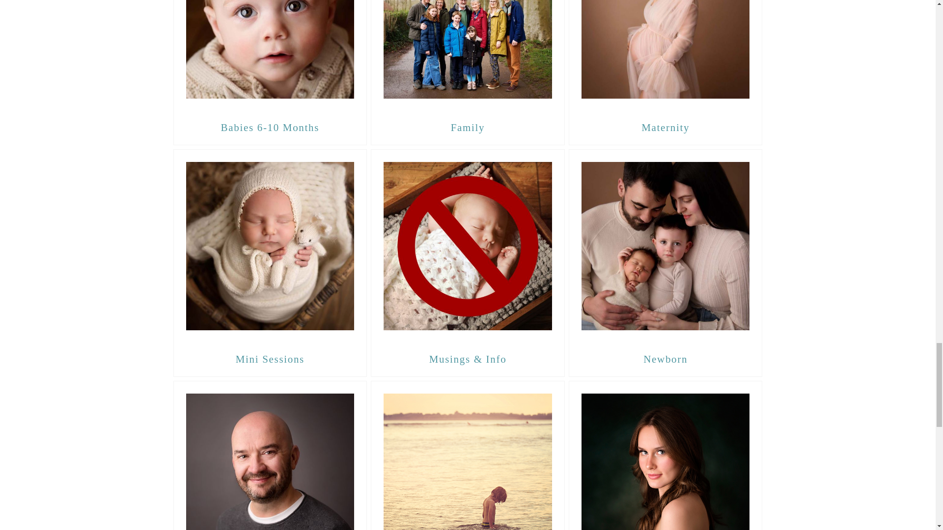  Describe the element at coordinates (270, 455) in the screenshot. I see `One Portrait` at that location.